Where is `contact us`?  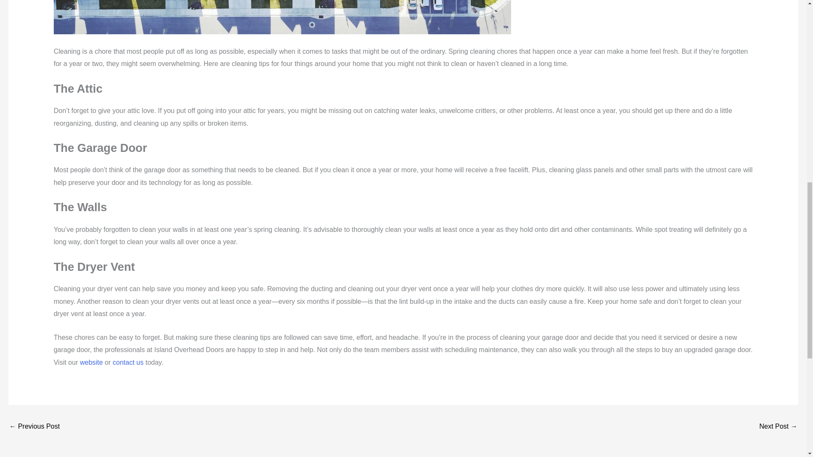 contact us is located at coordinates (128, 362).